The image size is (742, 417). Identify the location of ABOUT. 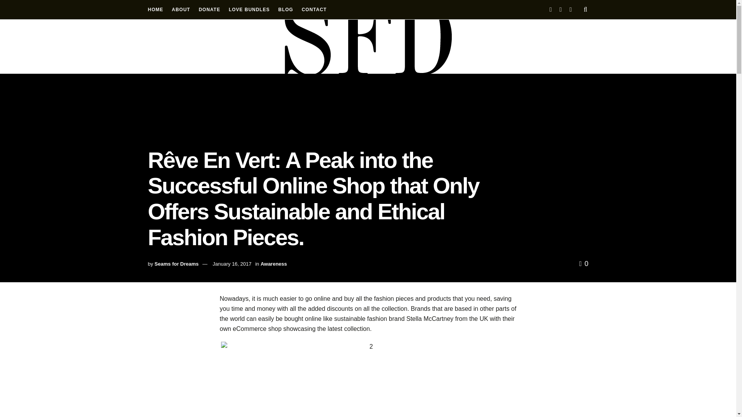
(180, 9).